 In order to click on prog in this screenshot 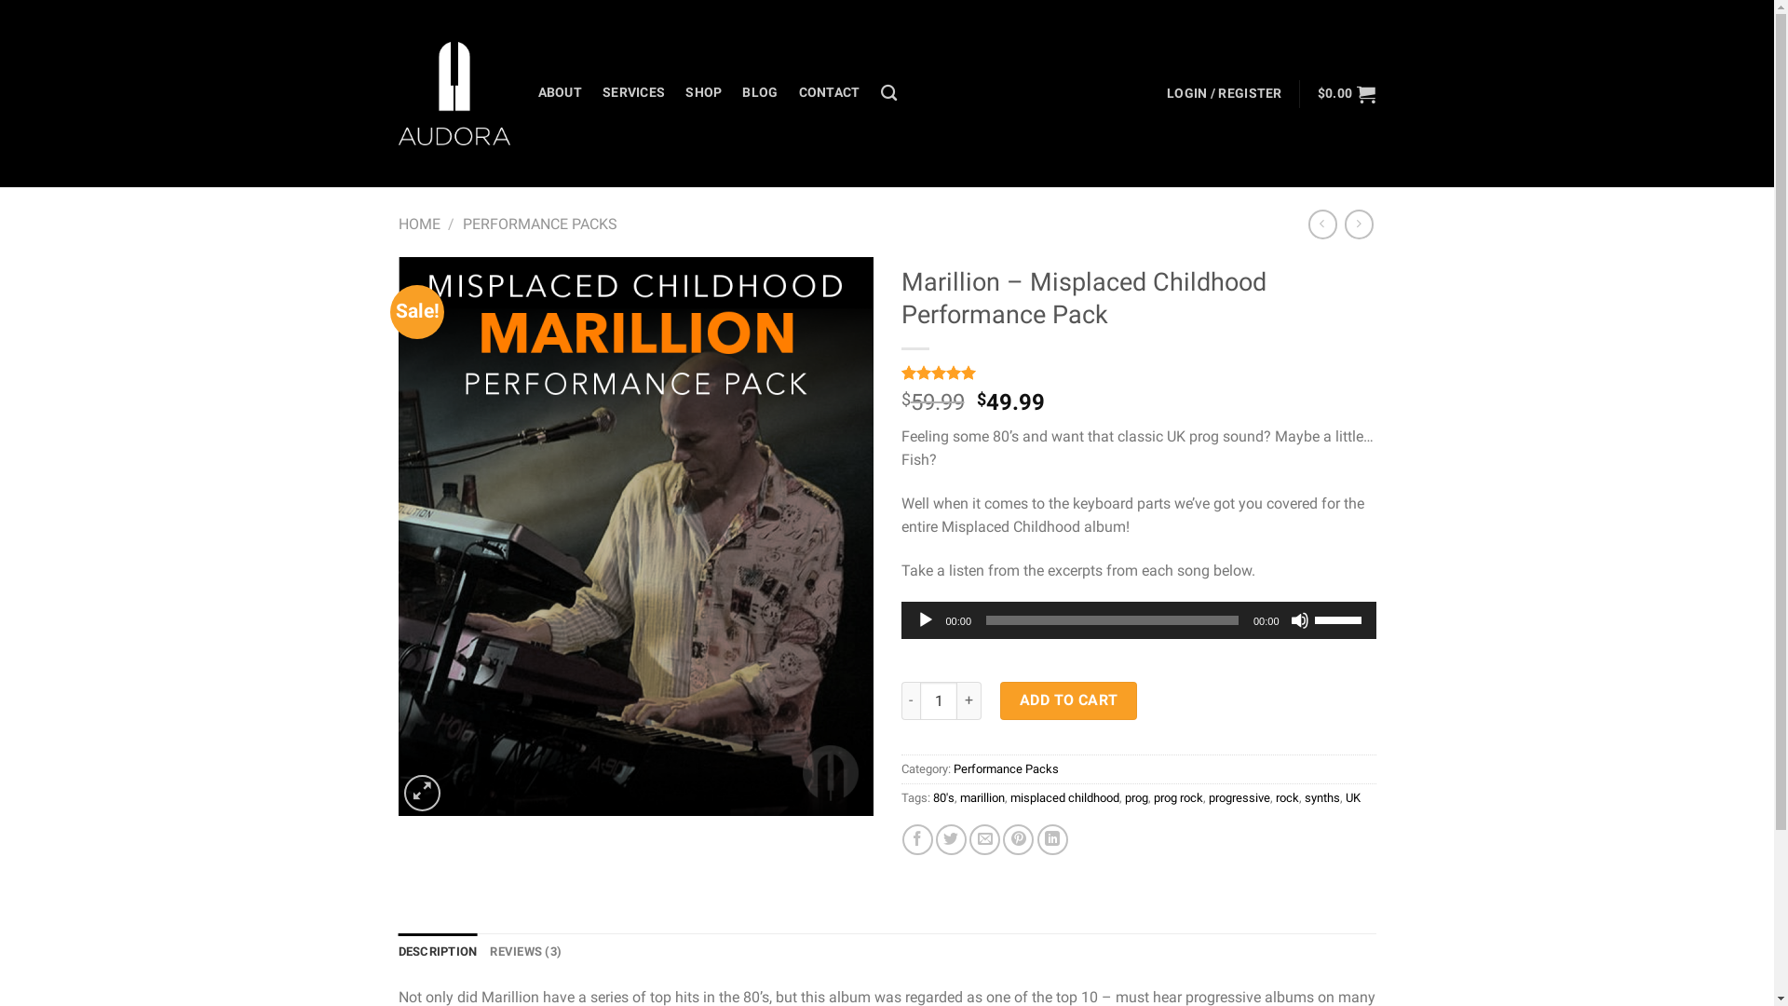, I will do `click(1136, 797)`.